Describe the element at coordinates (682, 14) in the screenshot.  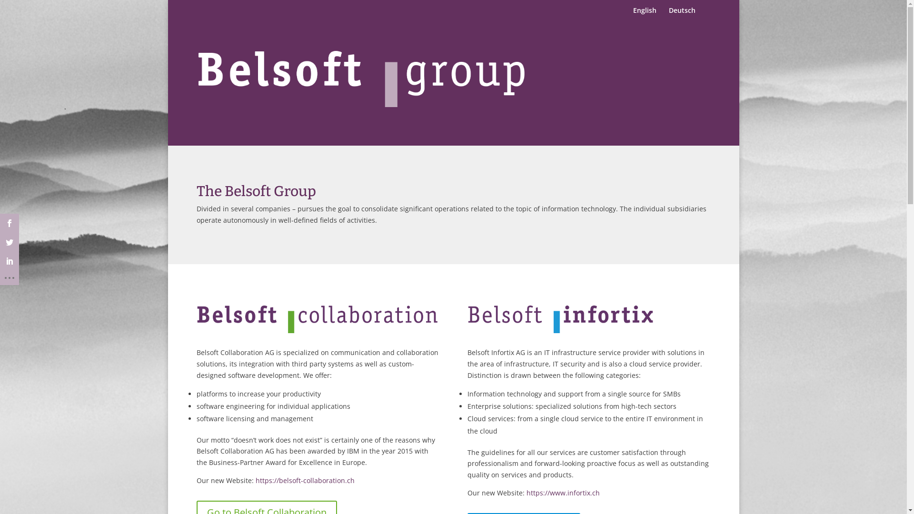
I see `Deutsch` at that location.